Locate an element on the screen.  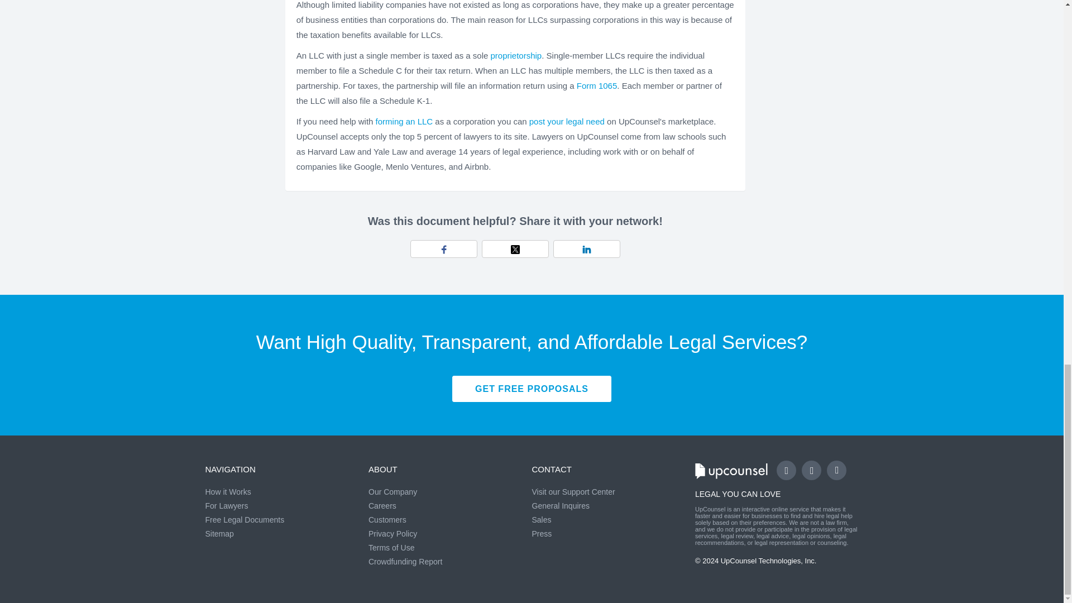
Like us on Facebook is located at coordinates (786, 470).